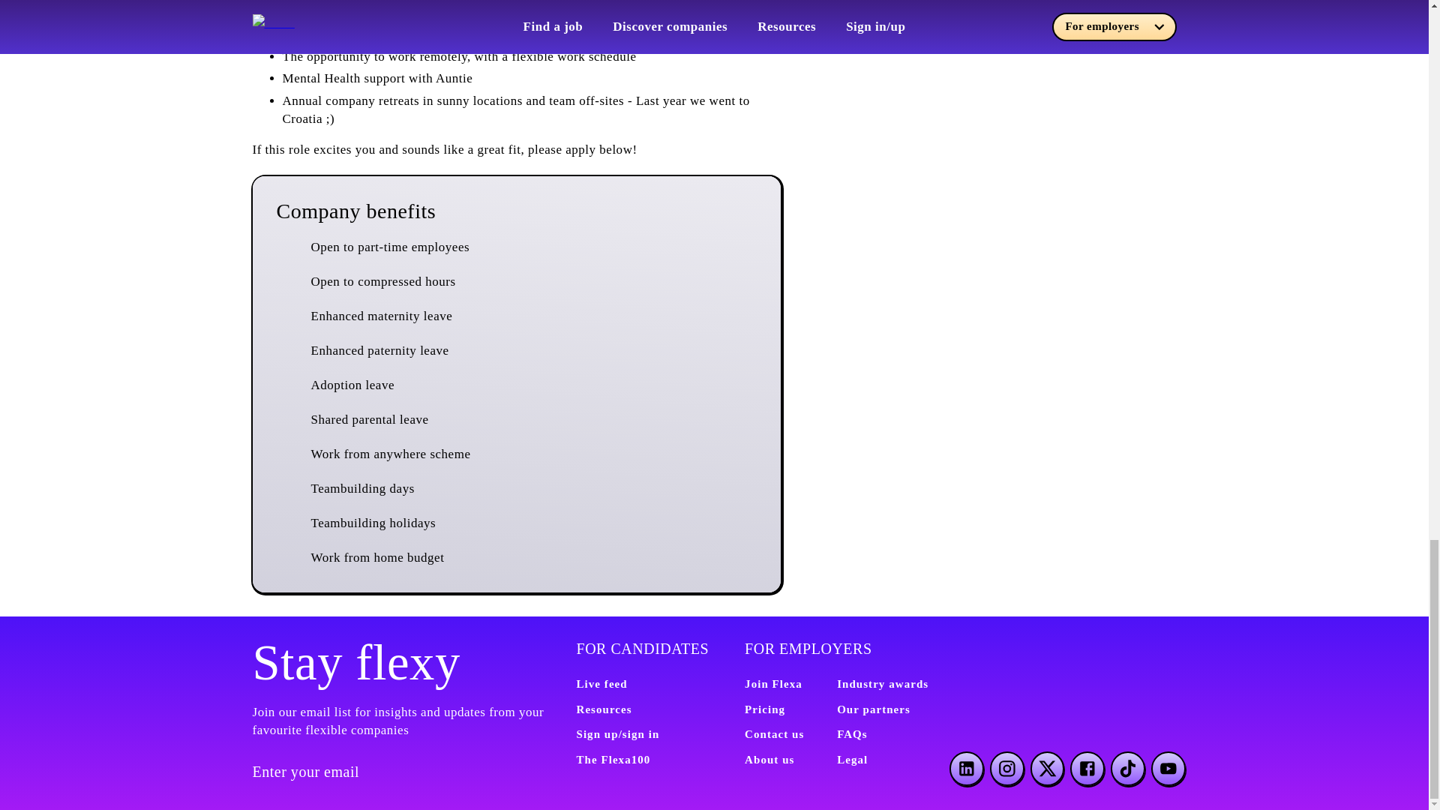 This screenshot has height=810, width=1440. Describe the element at coordinates (873, 709) in the screenshot. I see `Our partners` at that location.